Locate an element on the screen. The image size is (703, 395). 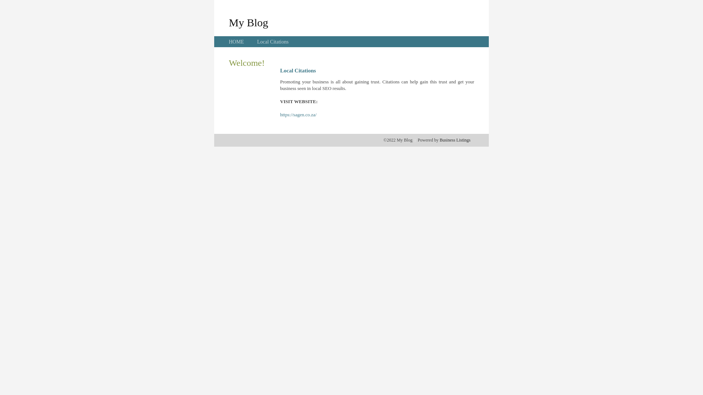
https://sagen.co.za/ is located at coordinates (298, 115).